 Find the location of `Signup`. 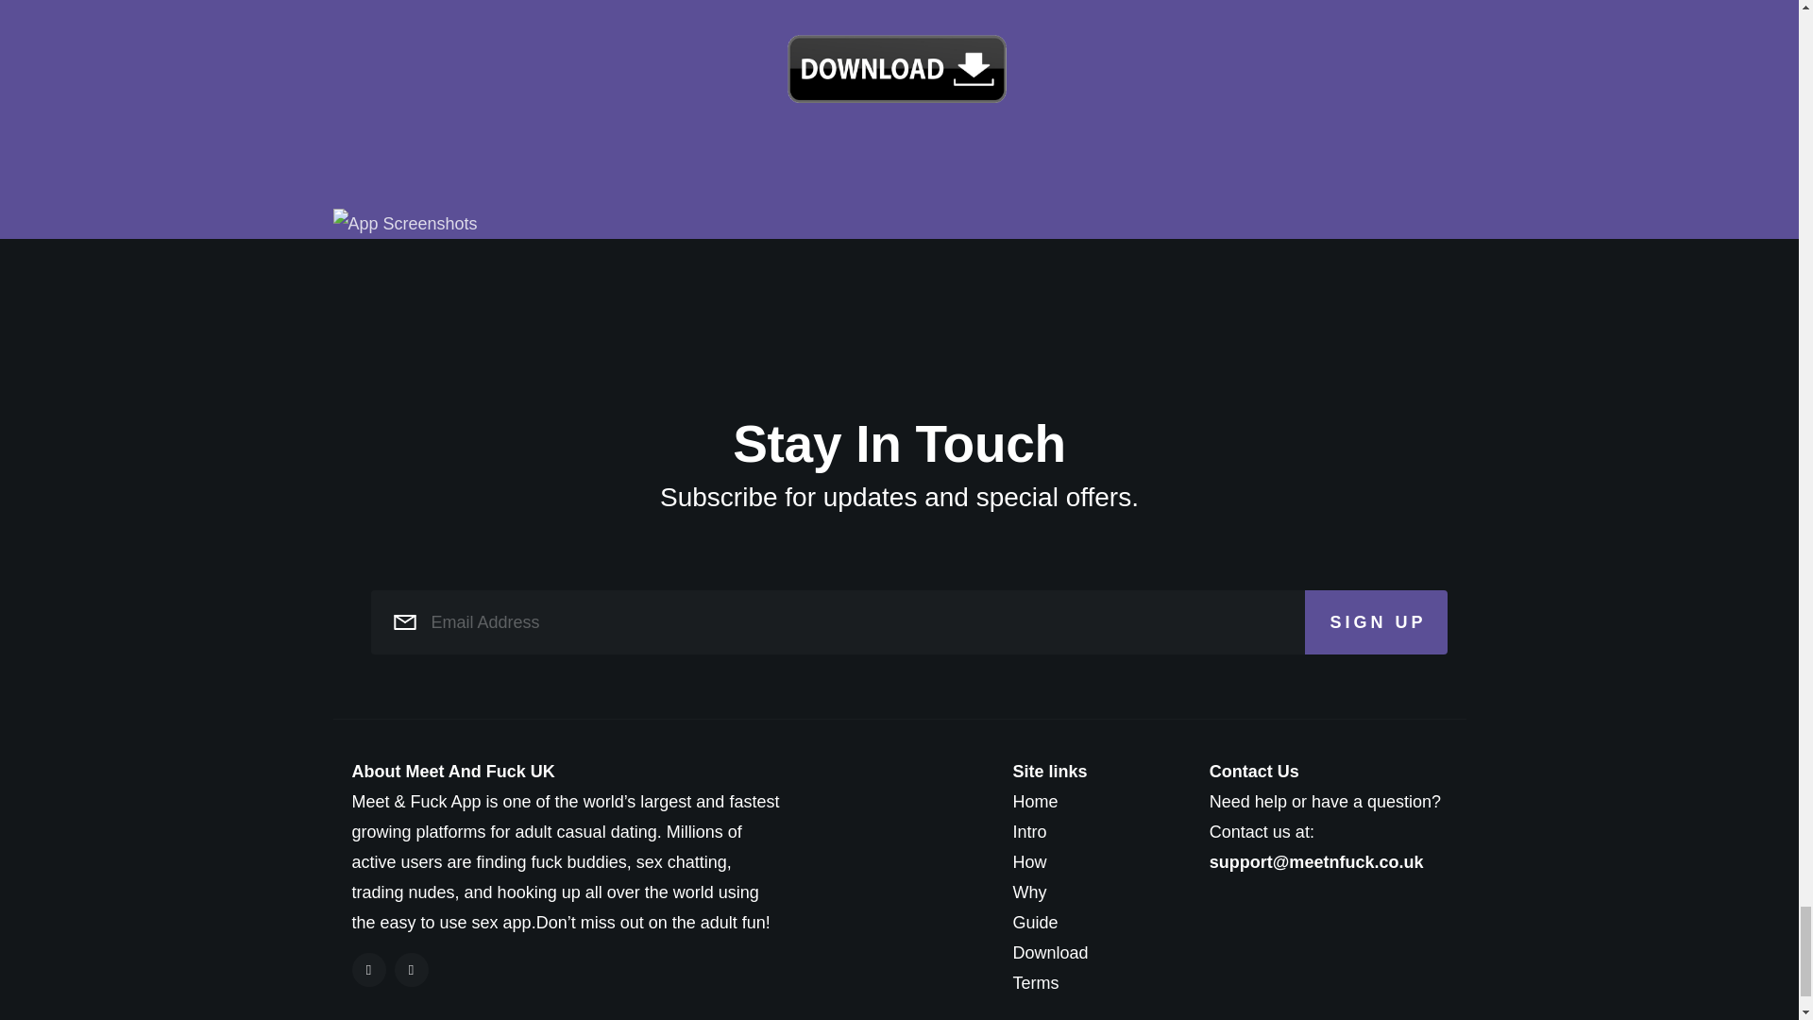

Signup is located at coordinates (896, 68).